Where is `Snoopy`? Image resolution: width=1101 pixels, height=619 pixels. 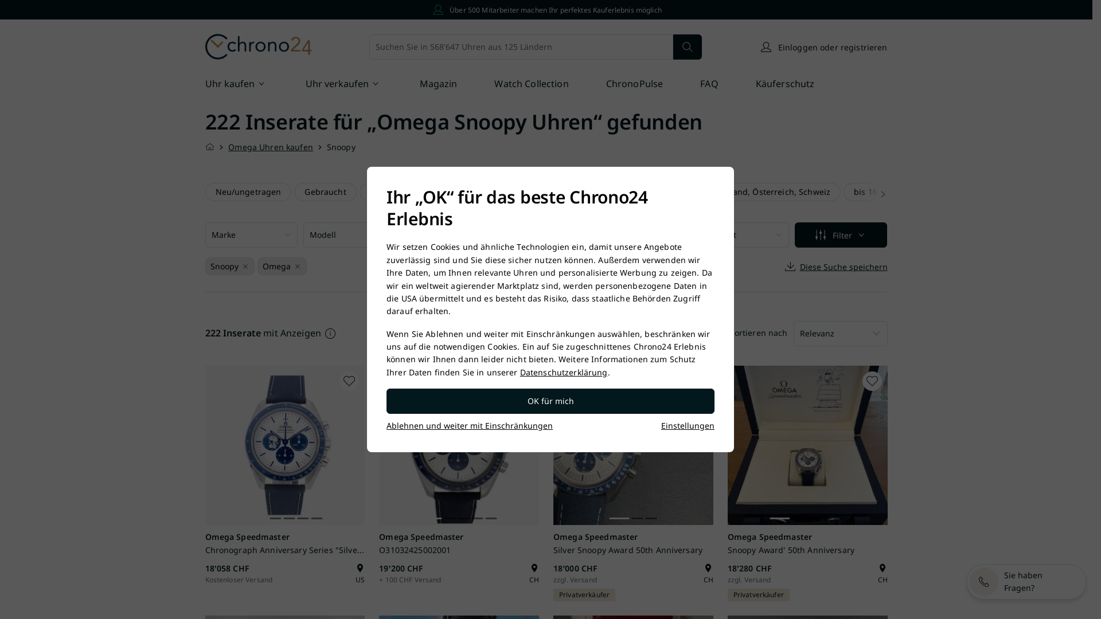
Snoopy is located at coordinates (224, 267).